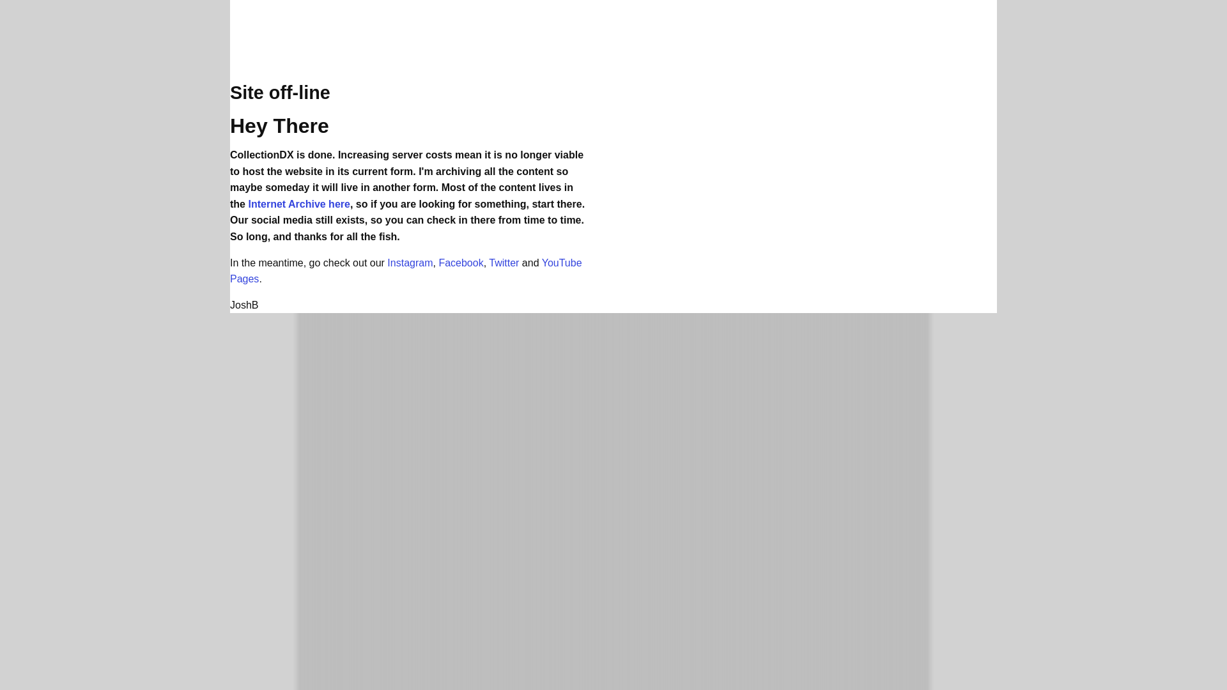  What do you see at coordinates (298, 204) in the screenshot?
I see `Internet Archive here` at bounding box center [298, 204].